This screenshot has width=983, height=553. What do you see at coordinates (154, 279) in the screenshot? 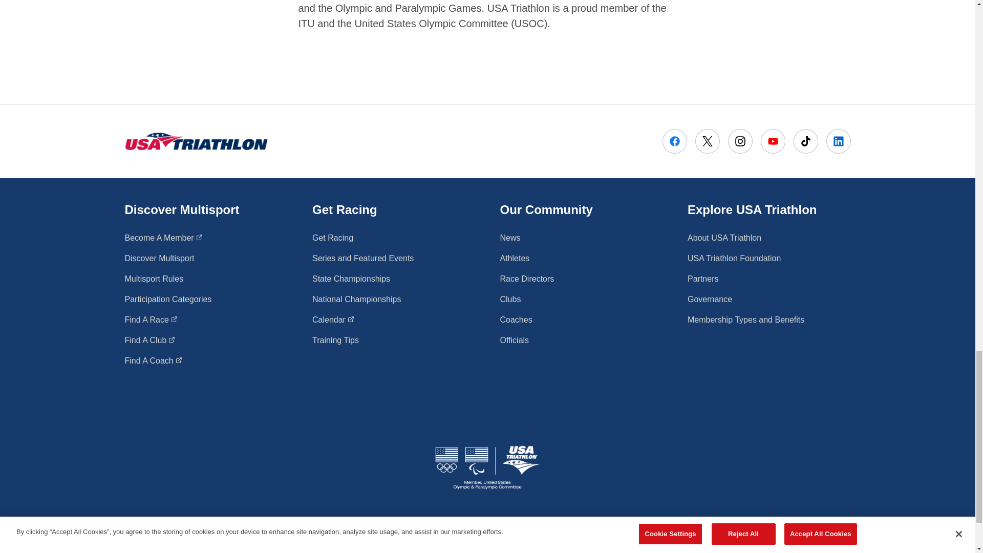
I see `Multisport Rules` at bounding box center [154, 279].